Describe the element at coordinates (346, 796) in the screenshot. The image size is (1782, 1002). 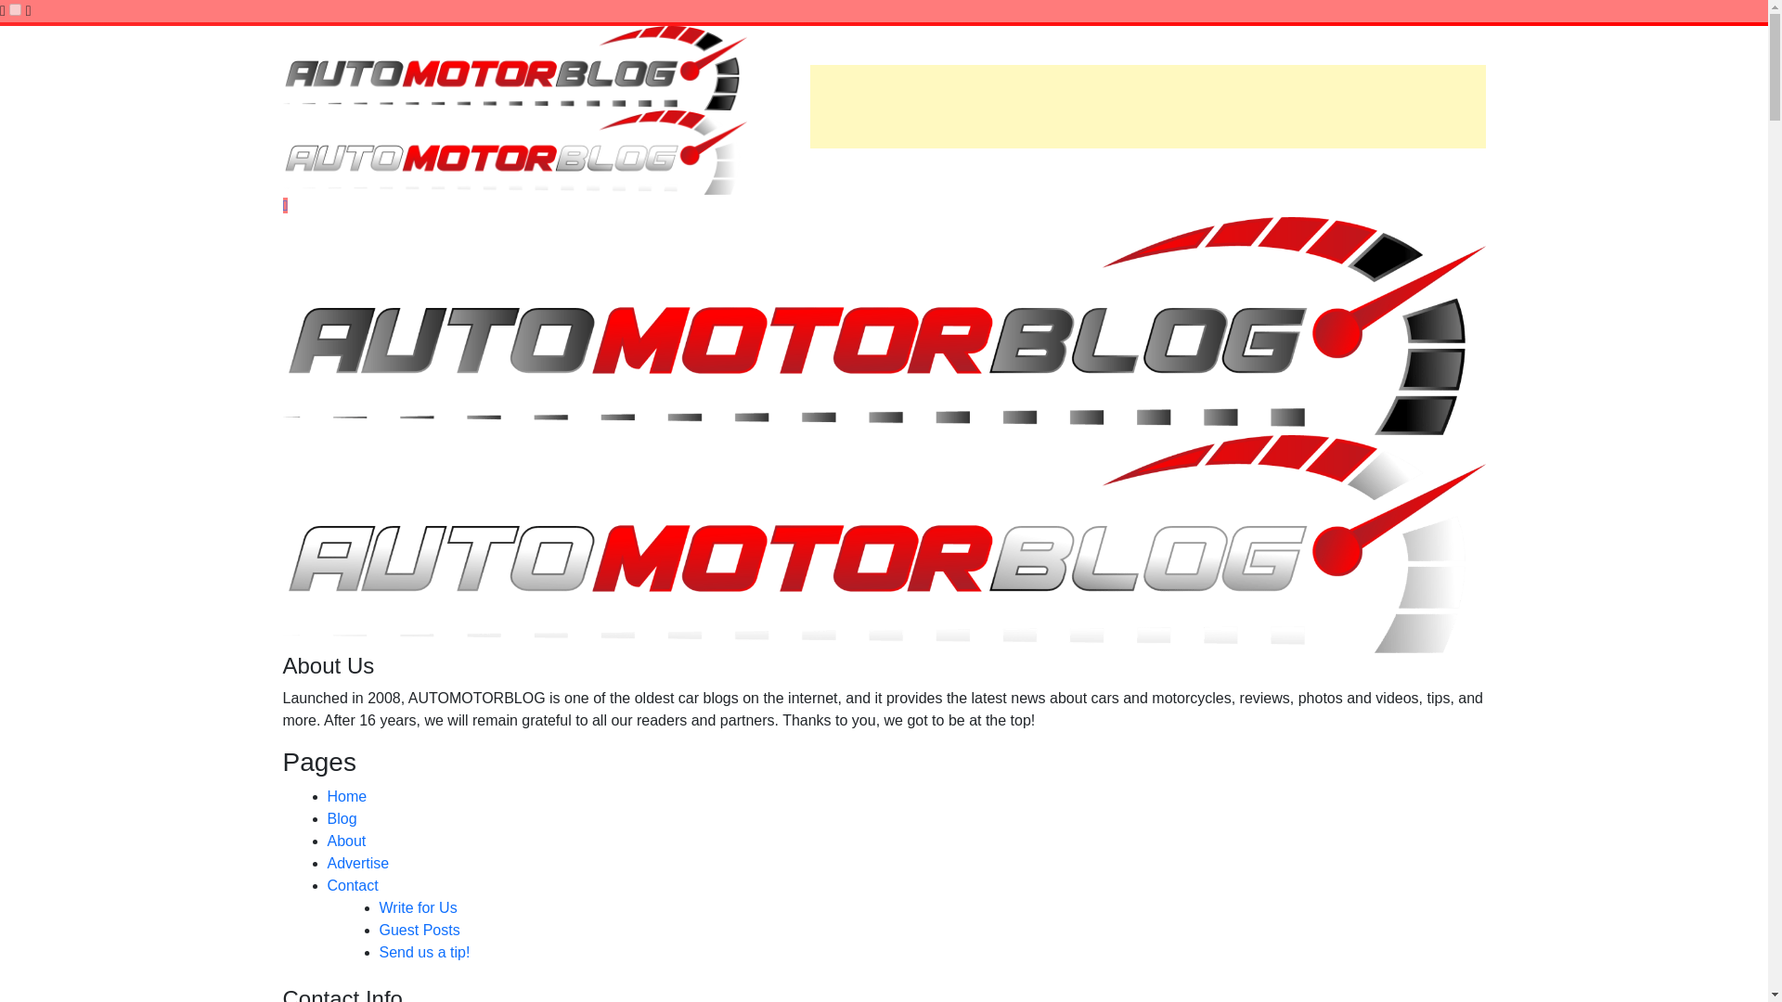
I see `Home` at that location.